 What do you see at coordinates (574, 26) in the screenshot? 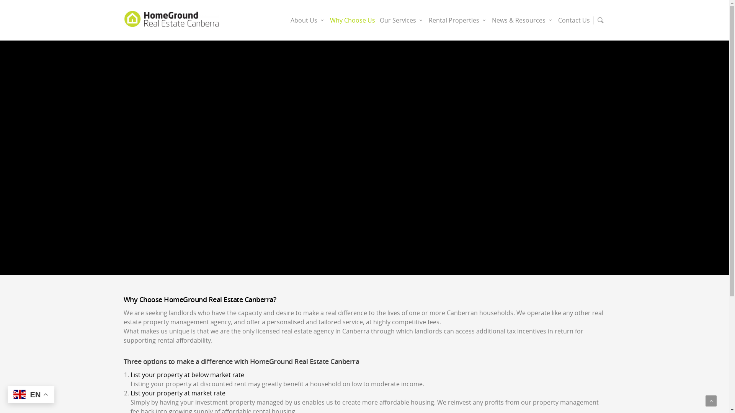
I see `Contact Us` at bounding box center [574, 26].